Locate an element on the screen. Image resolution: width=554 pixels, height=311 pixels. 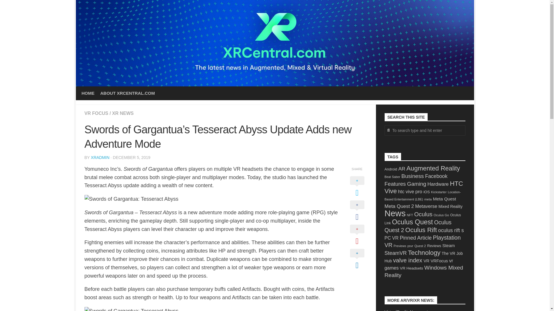
ABOUT XRCENTRAL.COM is located at coordinates (128, 93).